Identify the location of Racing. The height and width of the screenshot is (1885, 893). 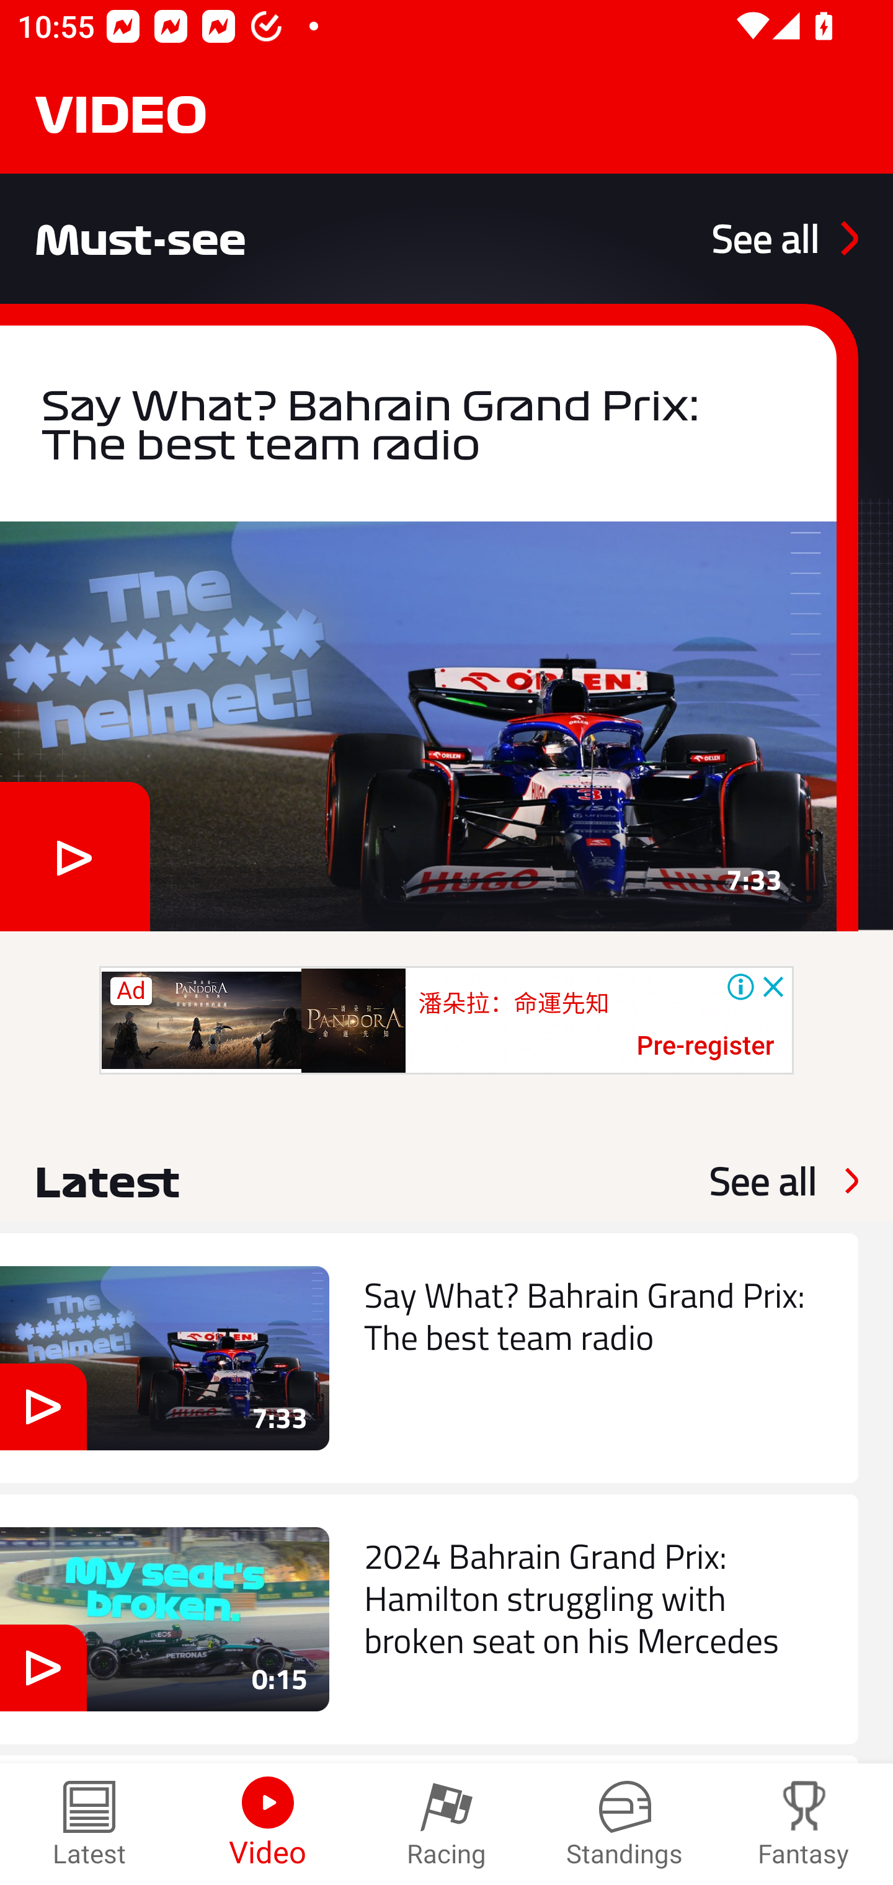
(446, 1824).